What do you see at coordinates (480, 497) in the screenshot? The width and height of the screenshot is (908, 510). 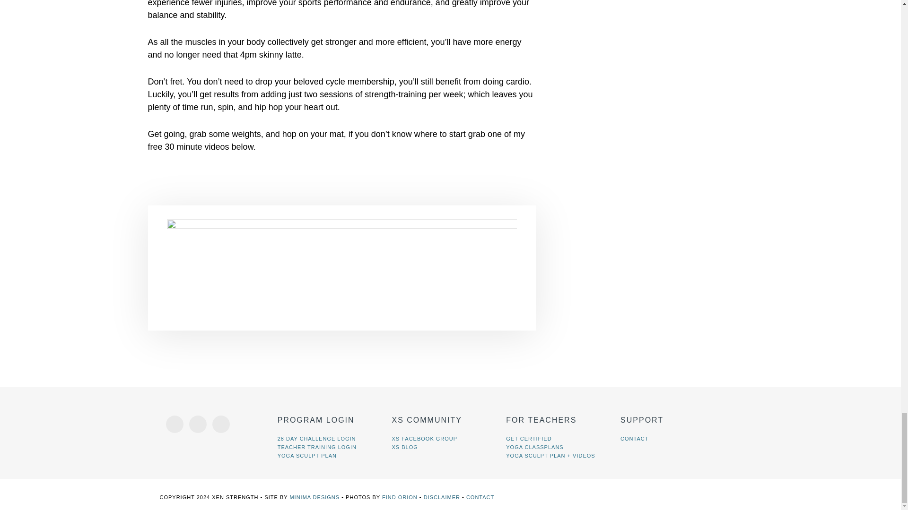 I see `CONTACT` at bounding box center [480, 497].